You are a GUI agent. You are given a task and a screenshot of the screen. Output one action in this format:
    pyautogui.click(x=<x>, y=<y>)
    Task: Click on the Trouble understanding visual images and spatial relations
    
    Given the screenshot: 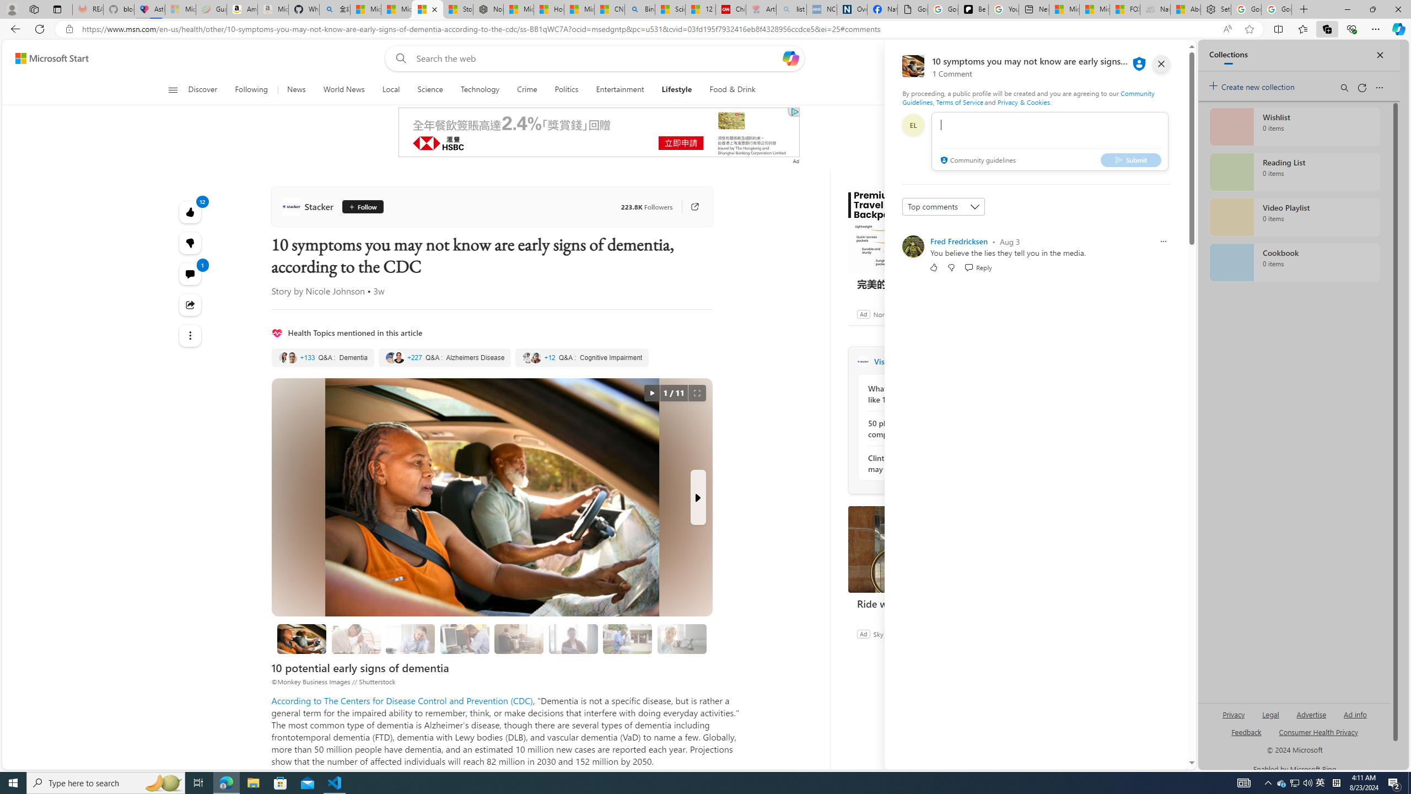 What is the action you would take?
    pyautogui.click(x=573, y=639)
    